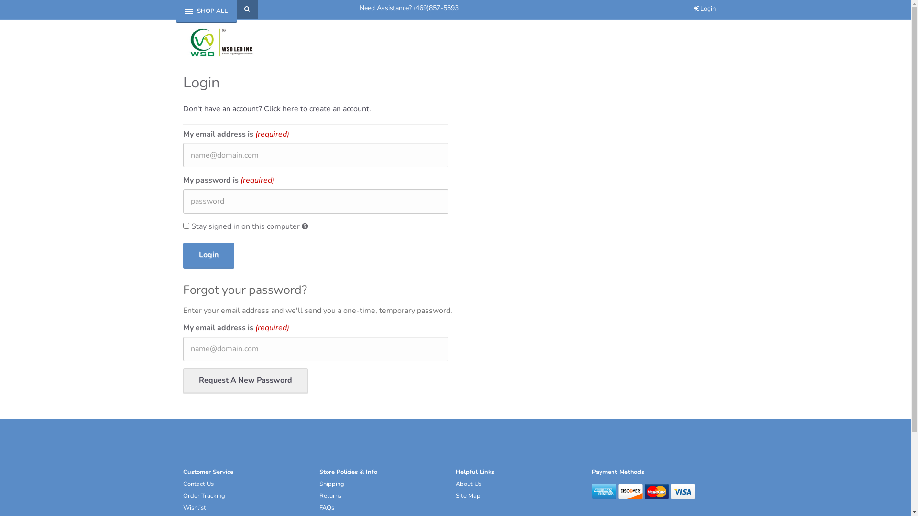  What do you see at coordinates (245, 381) in the screenshot?
I see `Request A New Password` at bounding box center [245, 381].